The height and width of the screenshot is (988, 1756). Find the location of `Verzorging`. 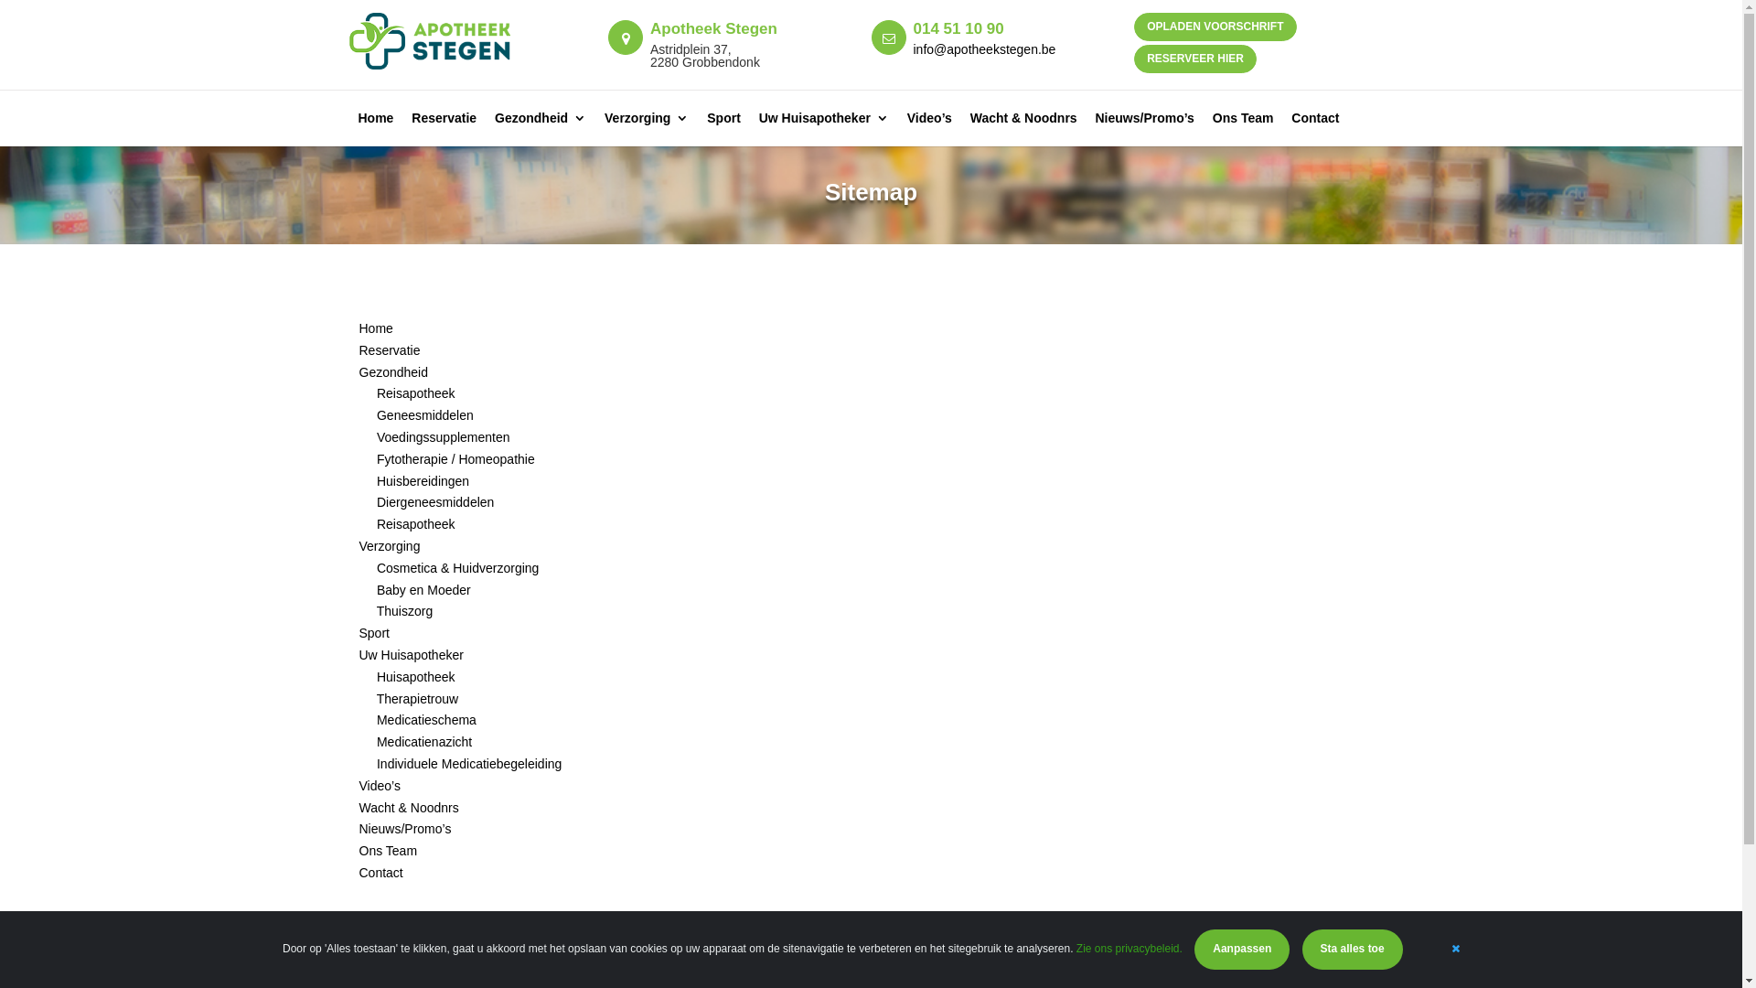

Verzorging is located at coordinates (390, 546).